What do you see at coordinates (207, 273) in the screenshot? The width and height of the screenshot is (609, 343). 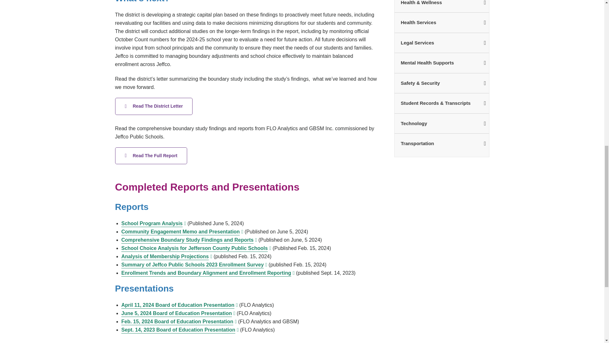 I see `BoardDocs opens in a new tab` at bounding box center [207, 273].